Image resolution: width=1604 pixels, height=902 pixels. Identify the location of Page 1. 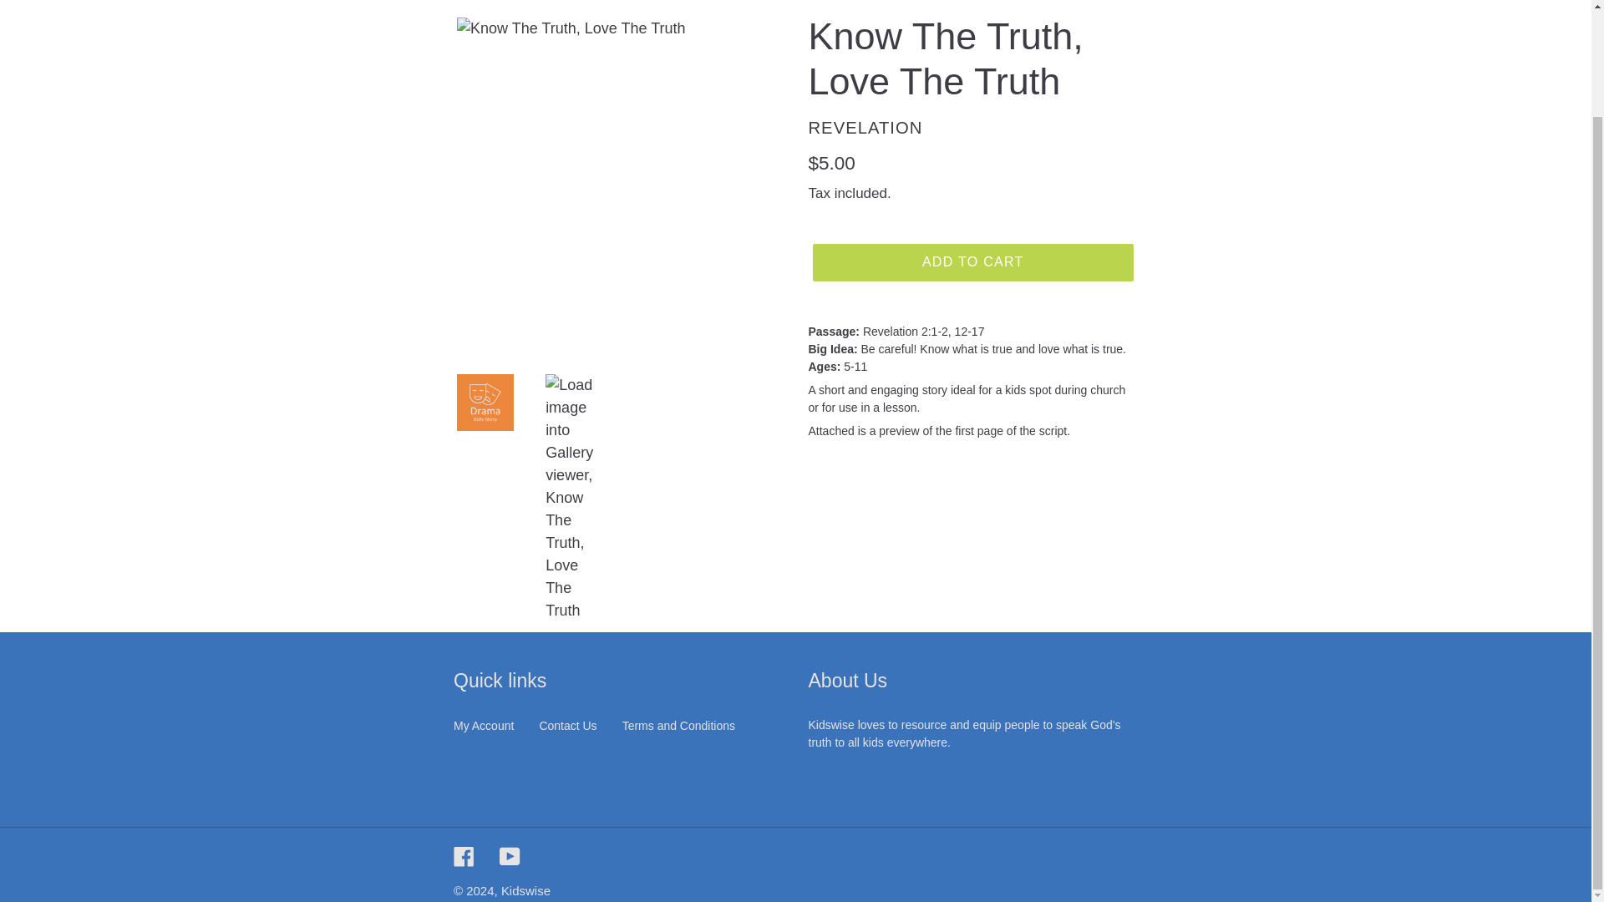
(973, 369).